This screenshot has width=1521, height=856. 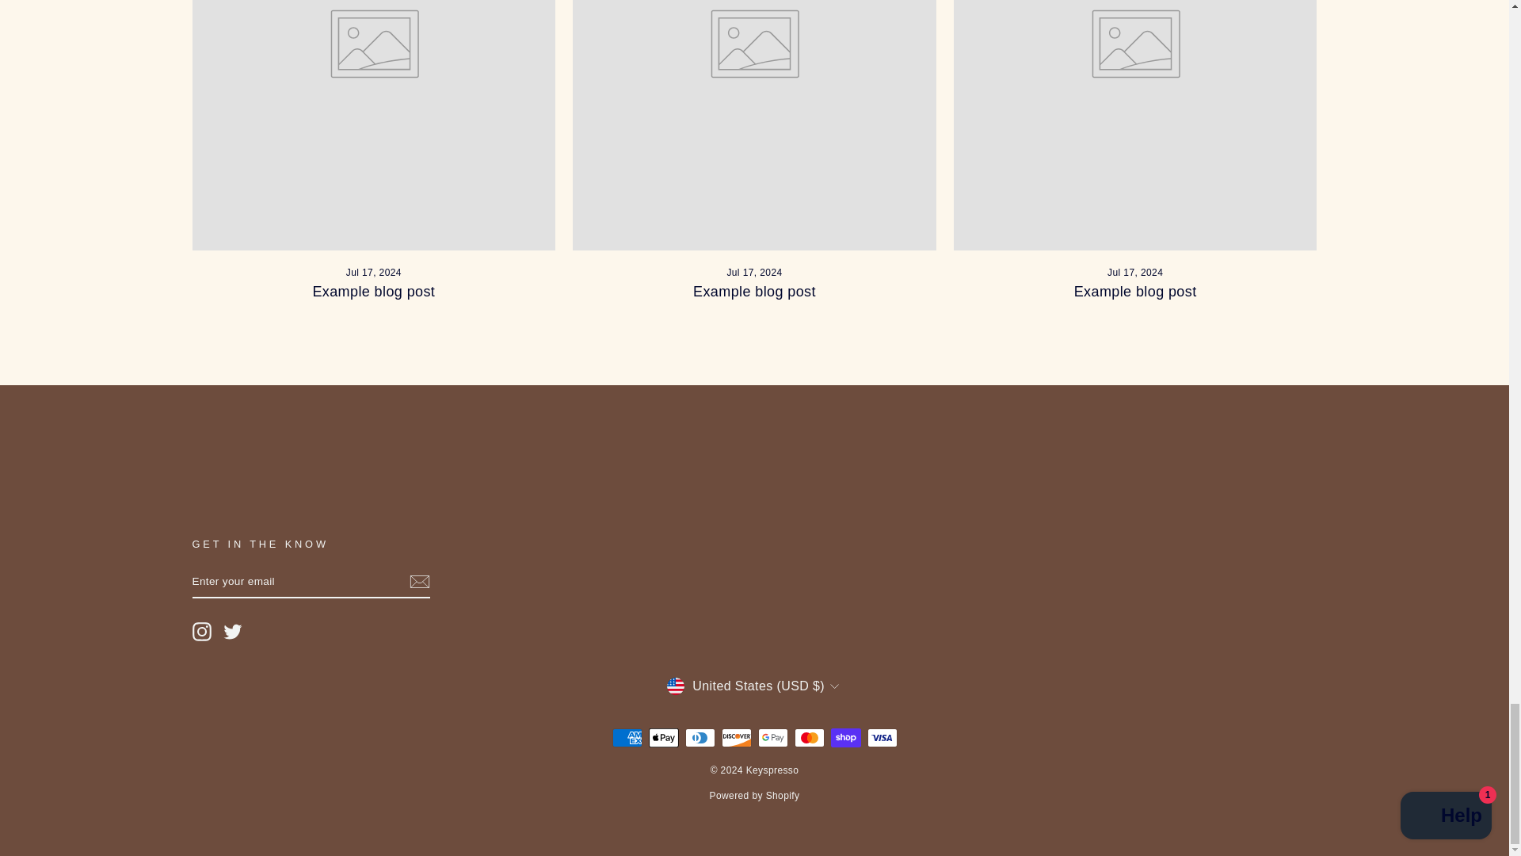 I want to click on Keyspresso on Twitter, so click(x=233, y=631).